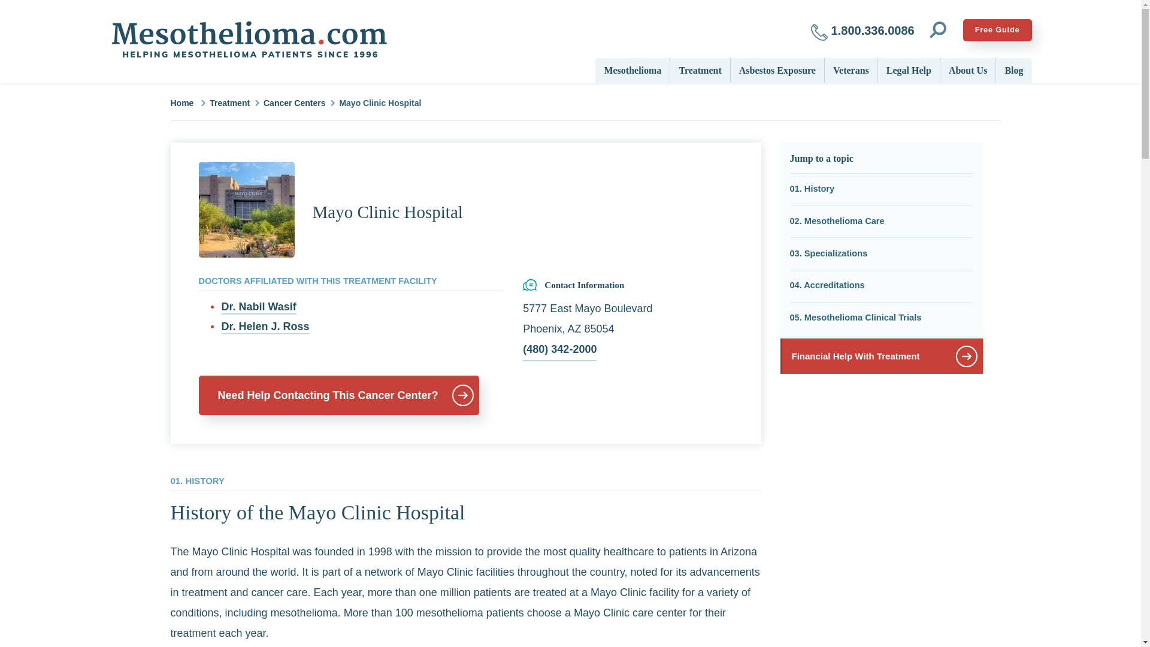 The width and height of the screenshot is (1150, 647). Describe the element at coordinates (632, 69) in the screenshot. I see `Mesothelioma` at that location.